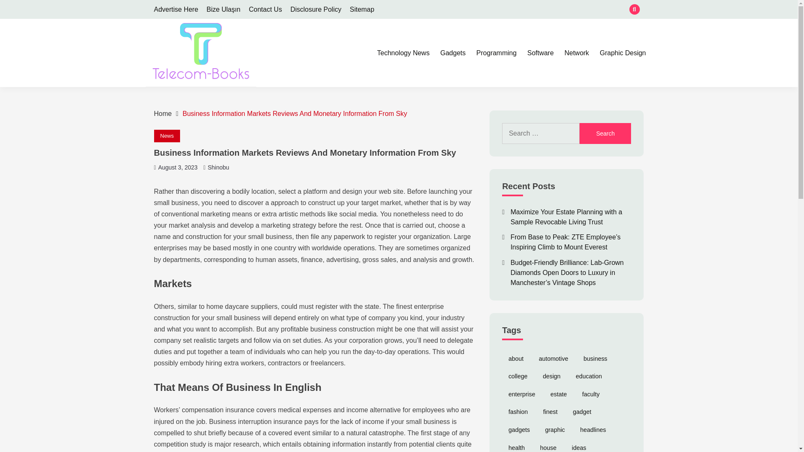  Describe the element at coordinates (265, 9) in the screenshot. I see `Contact Us` at that location.